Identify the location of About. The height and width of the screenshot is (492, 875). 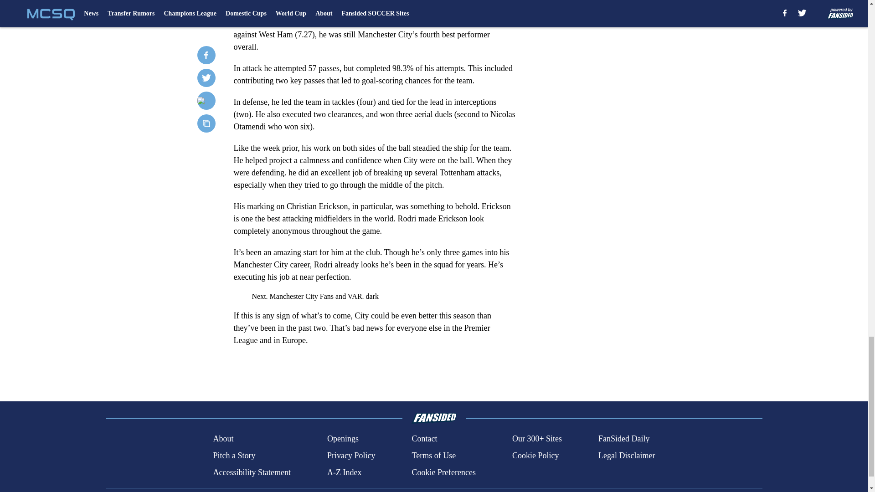
(223, 439).